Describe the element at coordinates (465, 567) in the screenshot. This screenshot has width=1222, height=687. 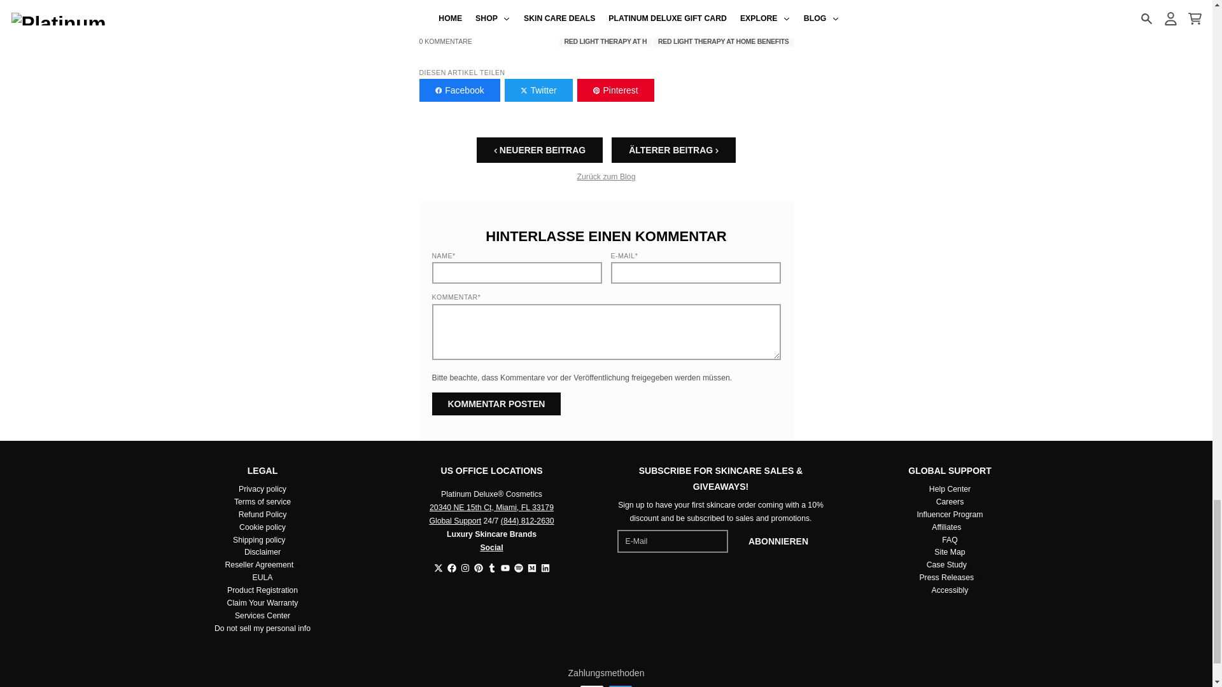
I see `Instagram - Platinum Deluxe Cosmetics` at that location.